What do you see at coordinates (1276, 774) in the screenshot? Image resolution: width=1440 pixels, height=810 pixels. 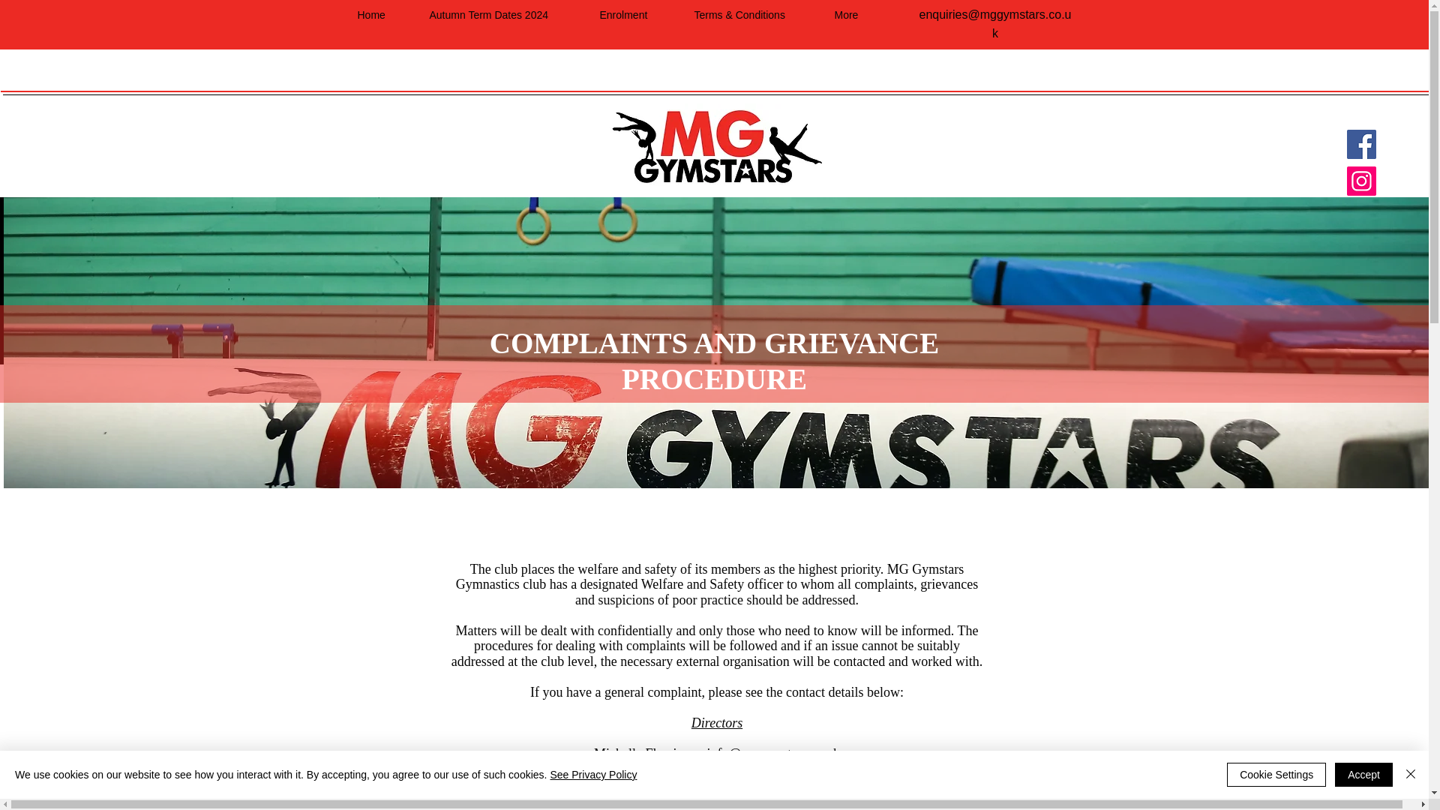 I see `Cookie Settings` at bounding box center [1276, 774].